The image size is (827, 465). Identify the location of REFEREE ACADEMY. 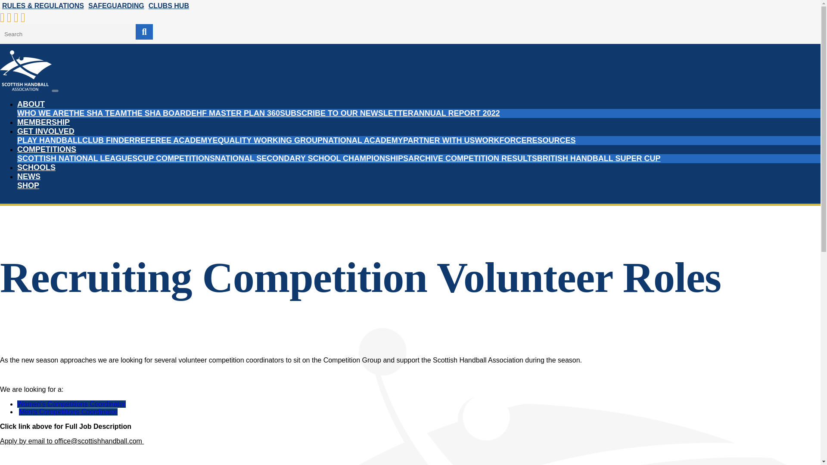
(173, 140).